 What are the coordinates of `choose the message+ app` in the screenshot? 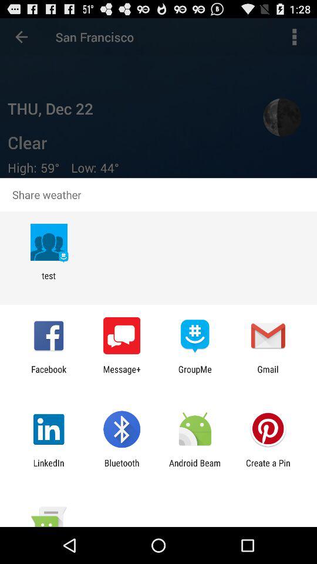 It's located at (122, 374).